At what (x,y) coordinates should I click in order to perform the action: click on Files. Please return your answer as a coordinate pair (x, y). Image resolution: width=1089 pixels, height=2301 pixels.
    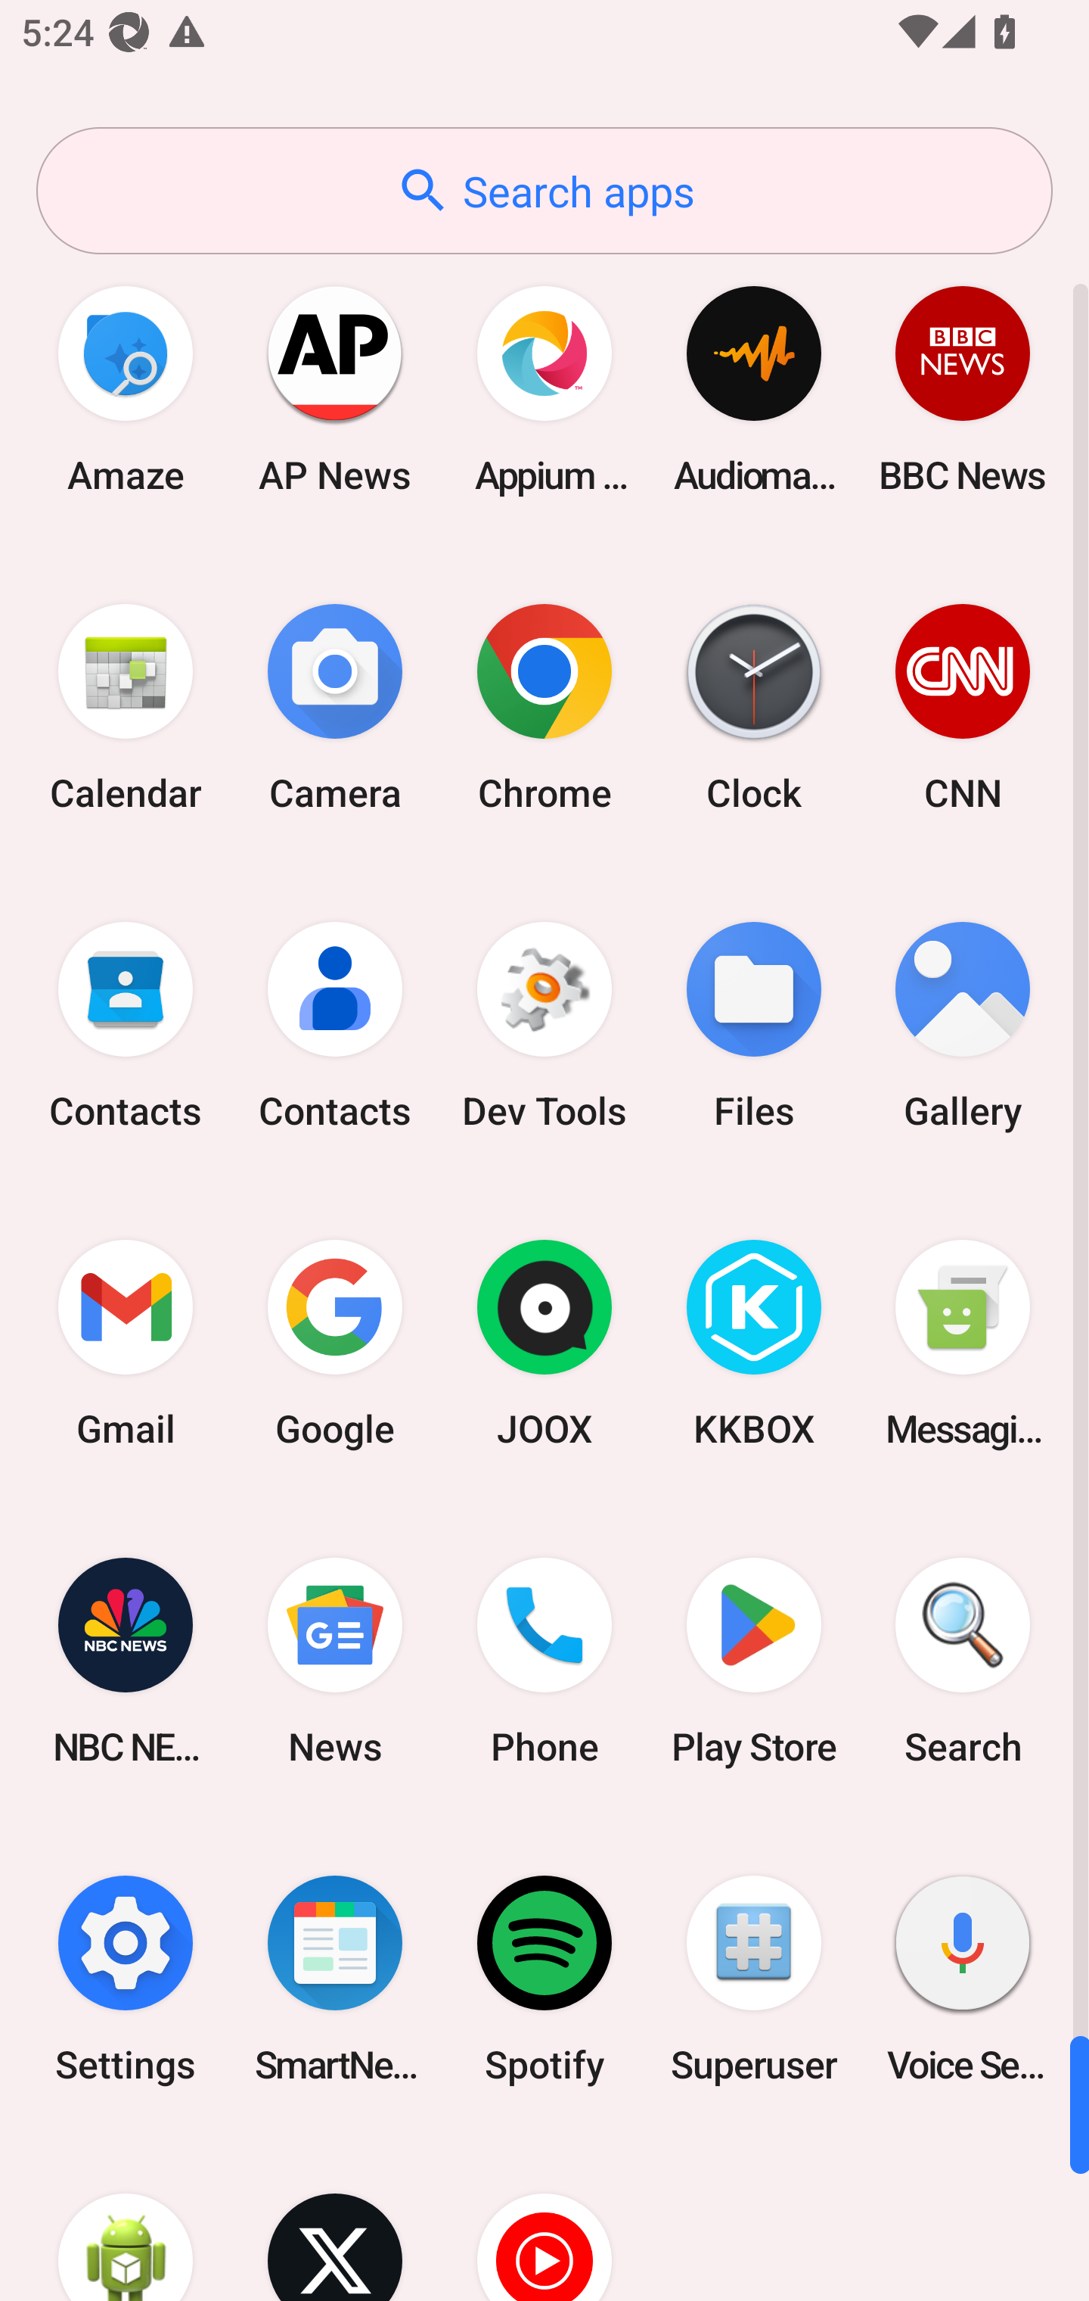
    Looking at the image, I should click on (753, 1026).